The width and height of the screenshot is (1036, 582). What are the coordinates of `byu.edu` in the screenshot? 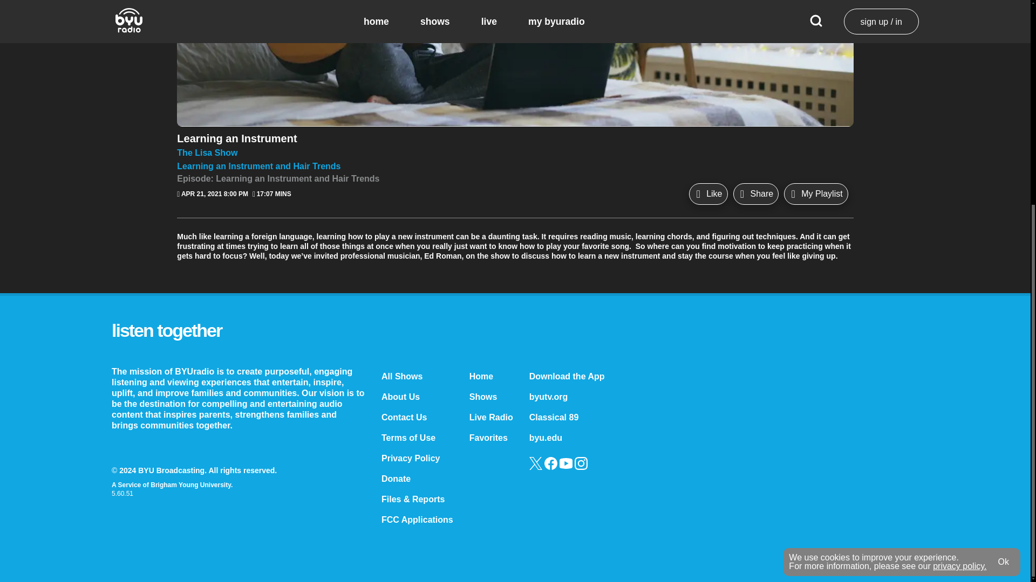 It's located at (546, 438).